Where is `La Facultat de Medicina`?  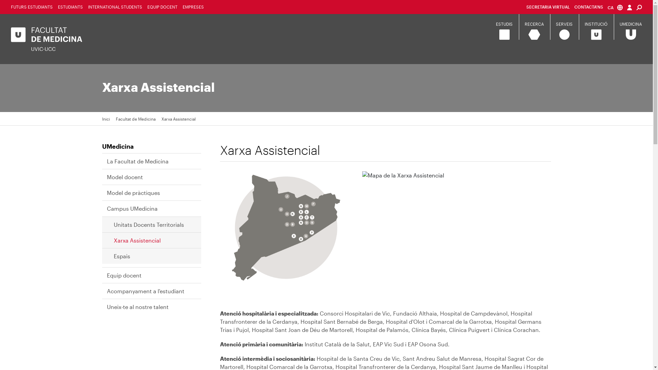 La Facultat de Medicina is located at coordinates (141, 161).